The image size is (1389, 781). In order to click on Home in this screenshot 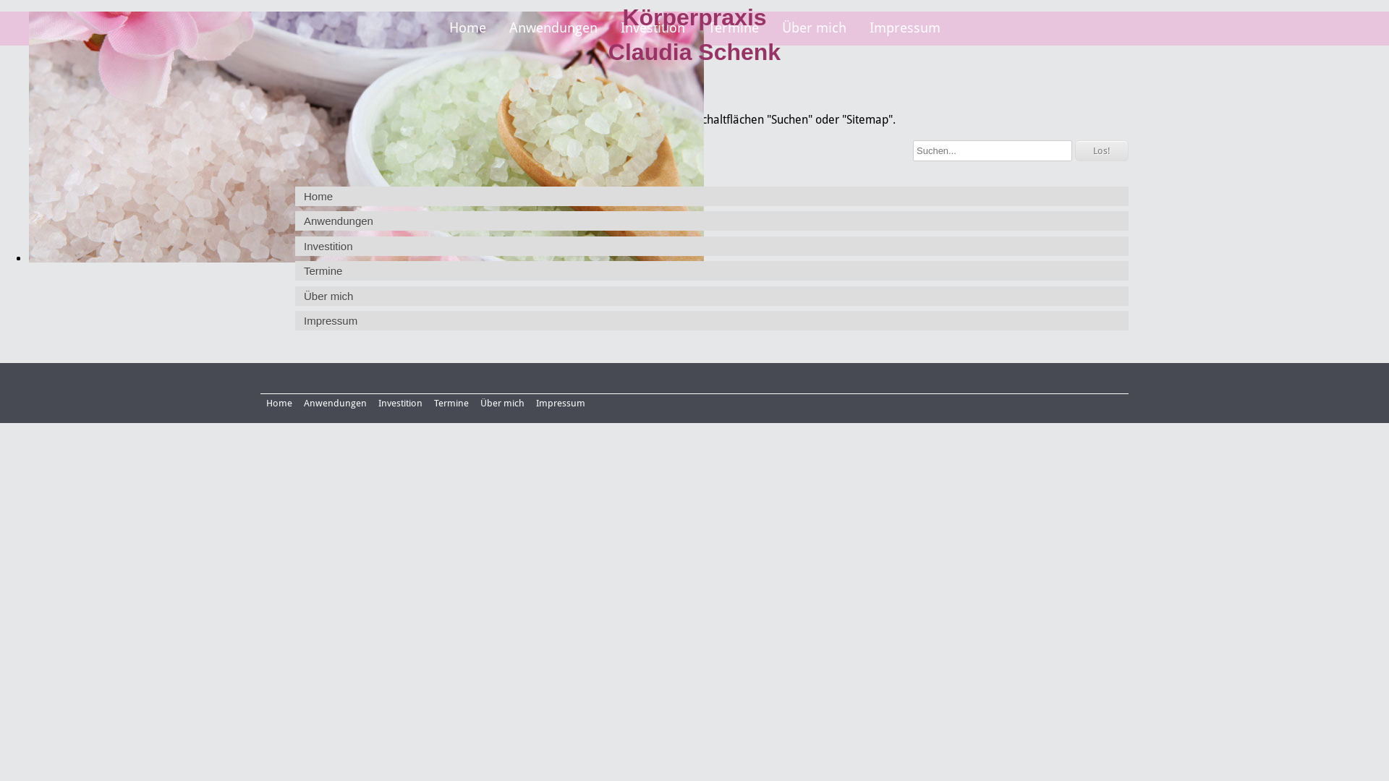, I will do `click(279, 404)`.